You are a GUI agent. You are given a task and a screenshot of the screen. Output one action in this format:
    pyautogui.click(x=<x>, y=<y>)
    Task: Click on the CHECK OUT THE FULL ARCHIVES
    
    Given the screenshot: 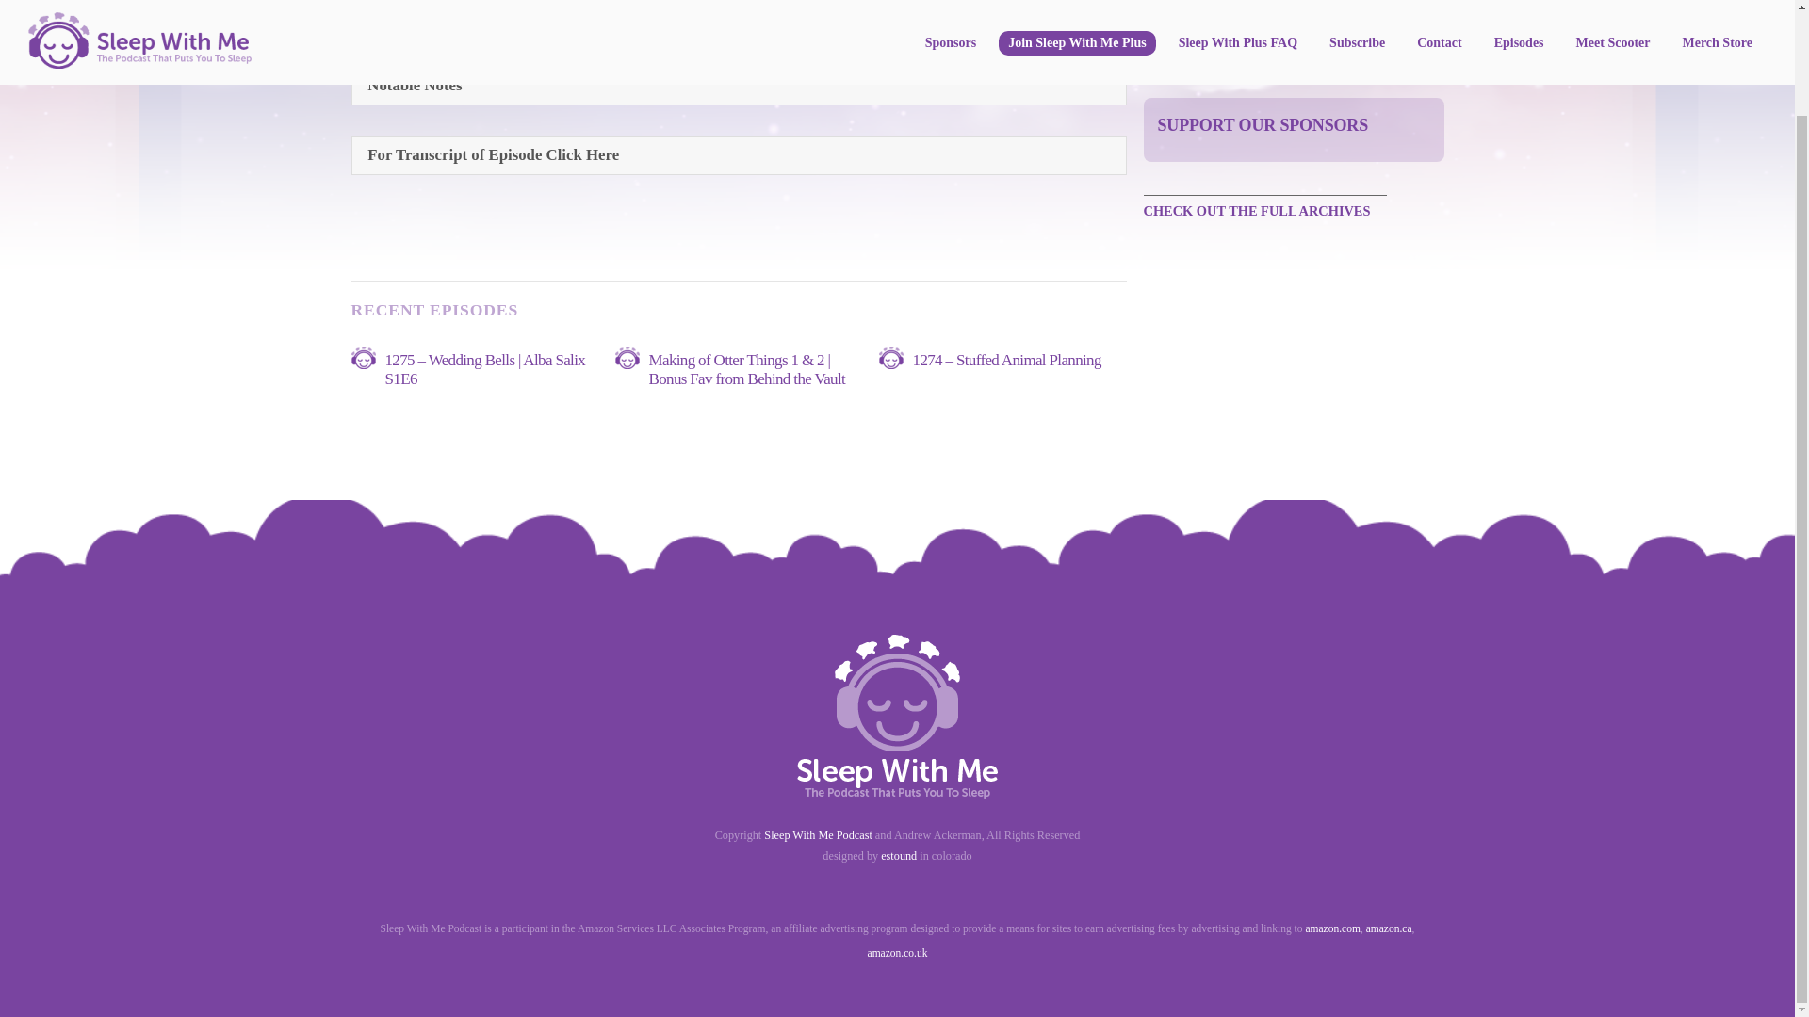 What is the action you would take?
    pyautogui.click(x=1264, y=210)
    